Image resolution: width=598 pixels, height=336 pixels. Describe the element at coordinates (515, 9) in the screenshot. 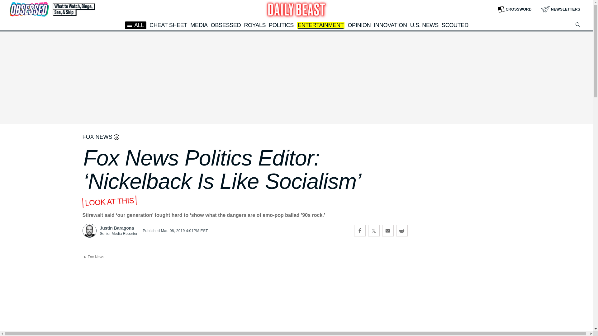

I see `CROSSWORD` at that location.